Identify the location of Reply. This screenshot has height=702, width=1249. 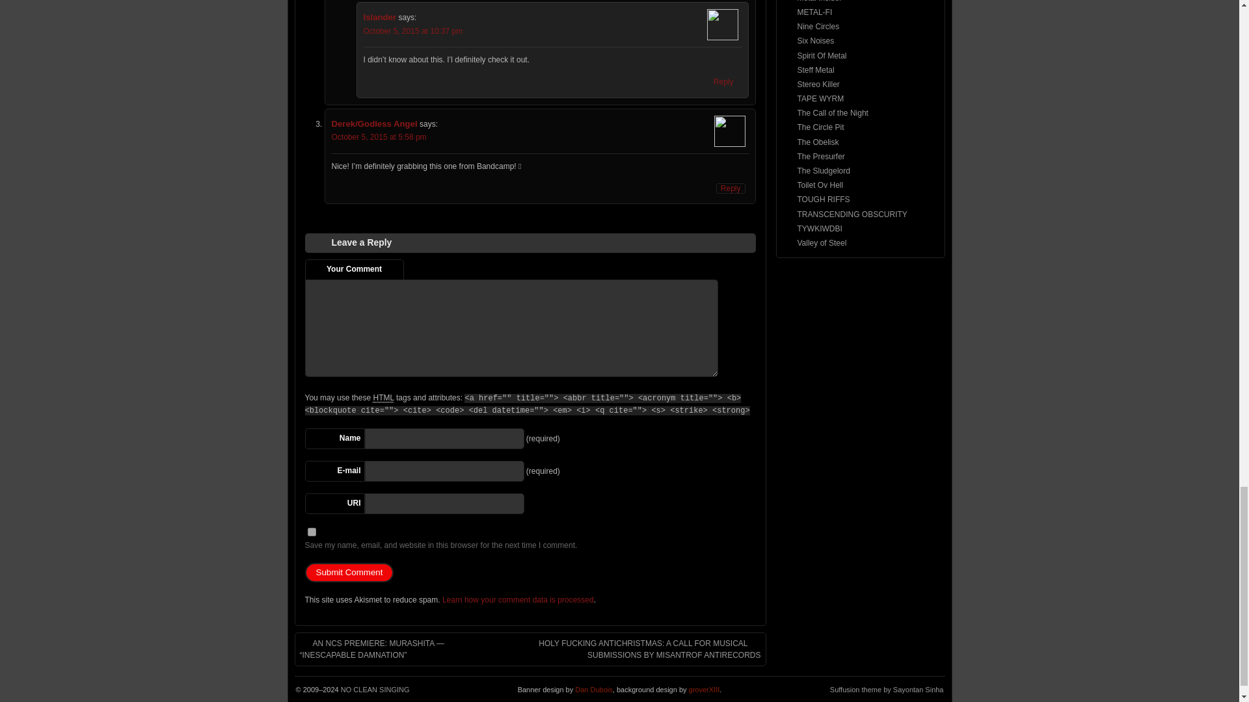
(731, 188).